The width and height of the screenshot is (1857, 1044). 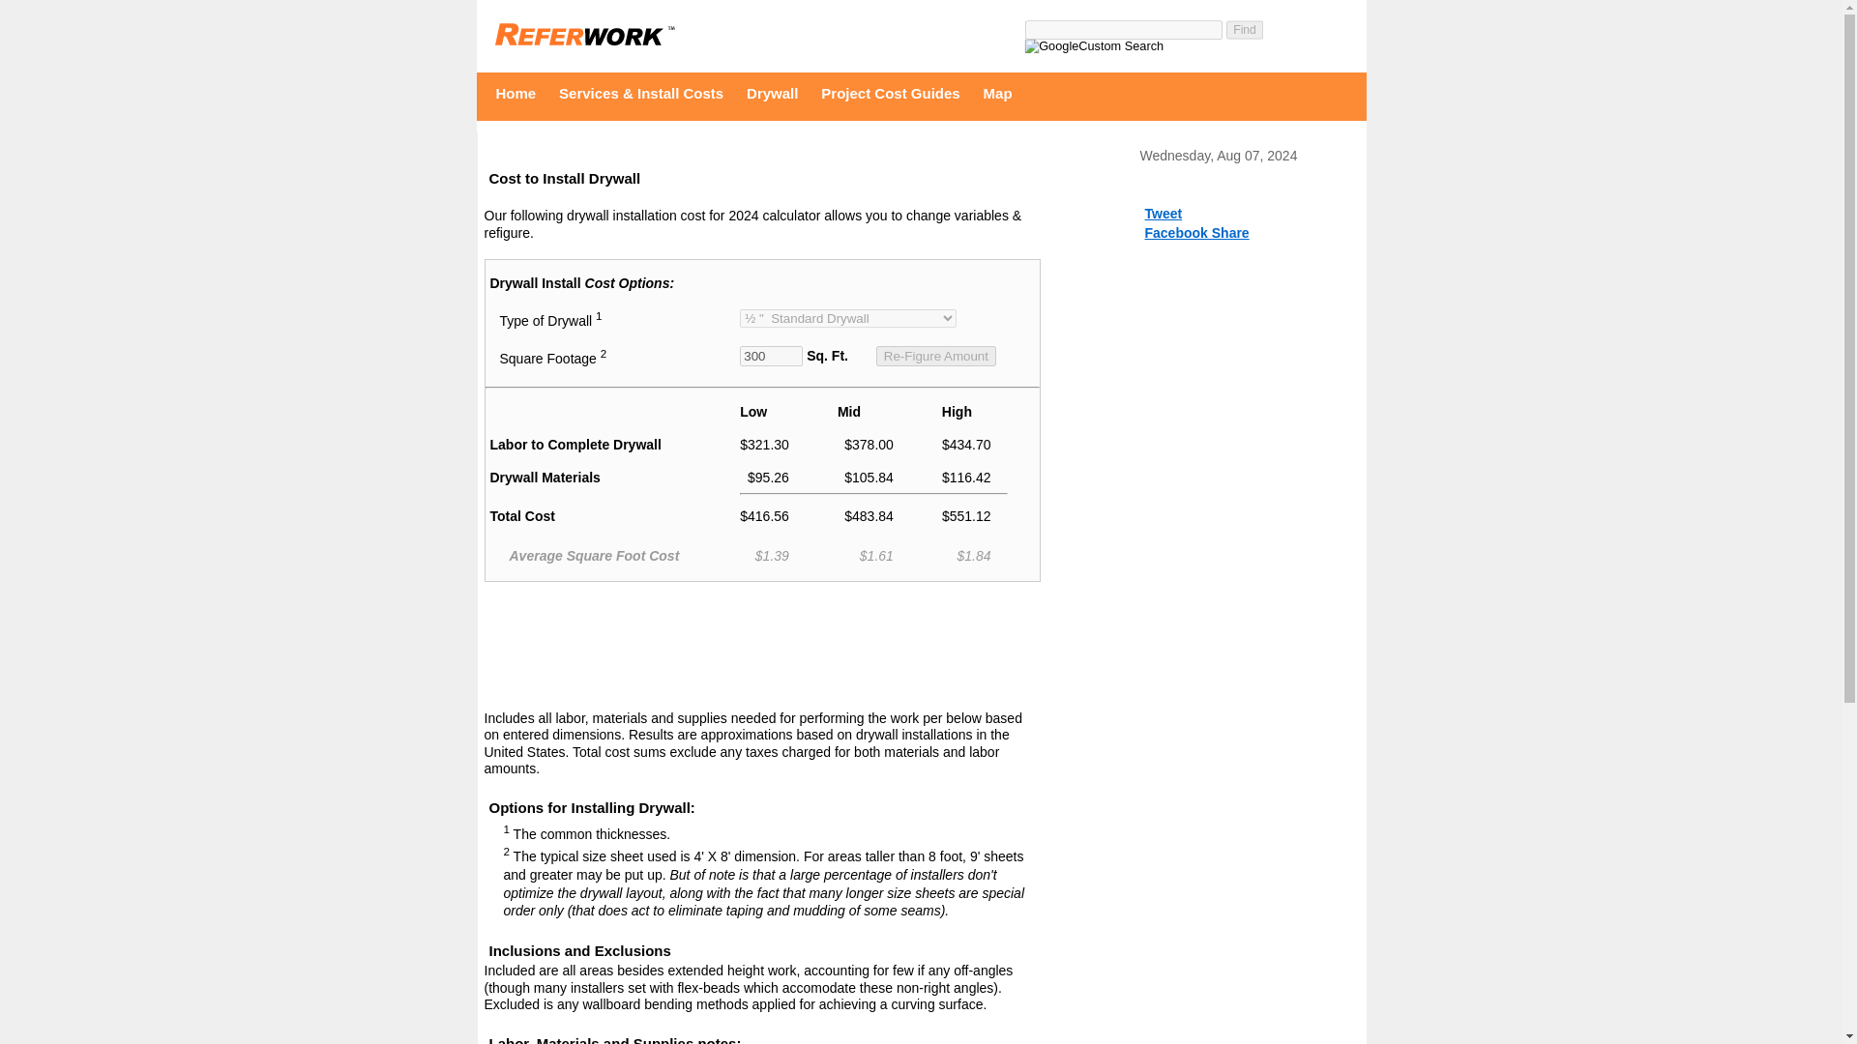 I want to click on Tweet, so click(x=1164, y=213).